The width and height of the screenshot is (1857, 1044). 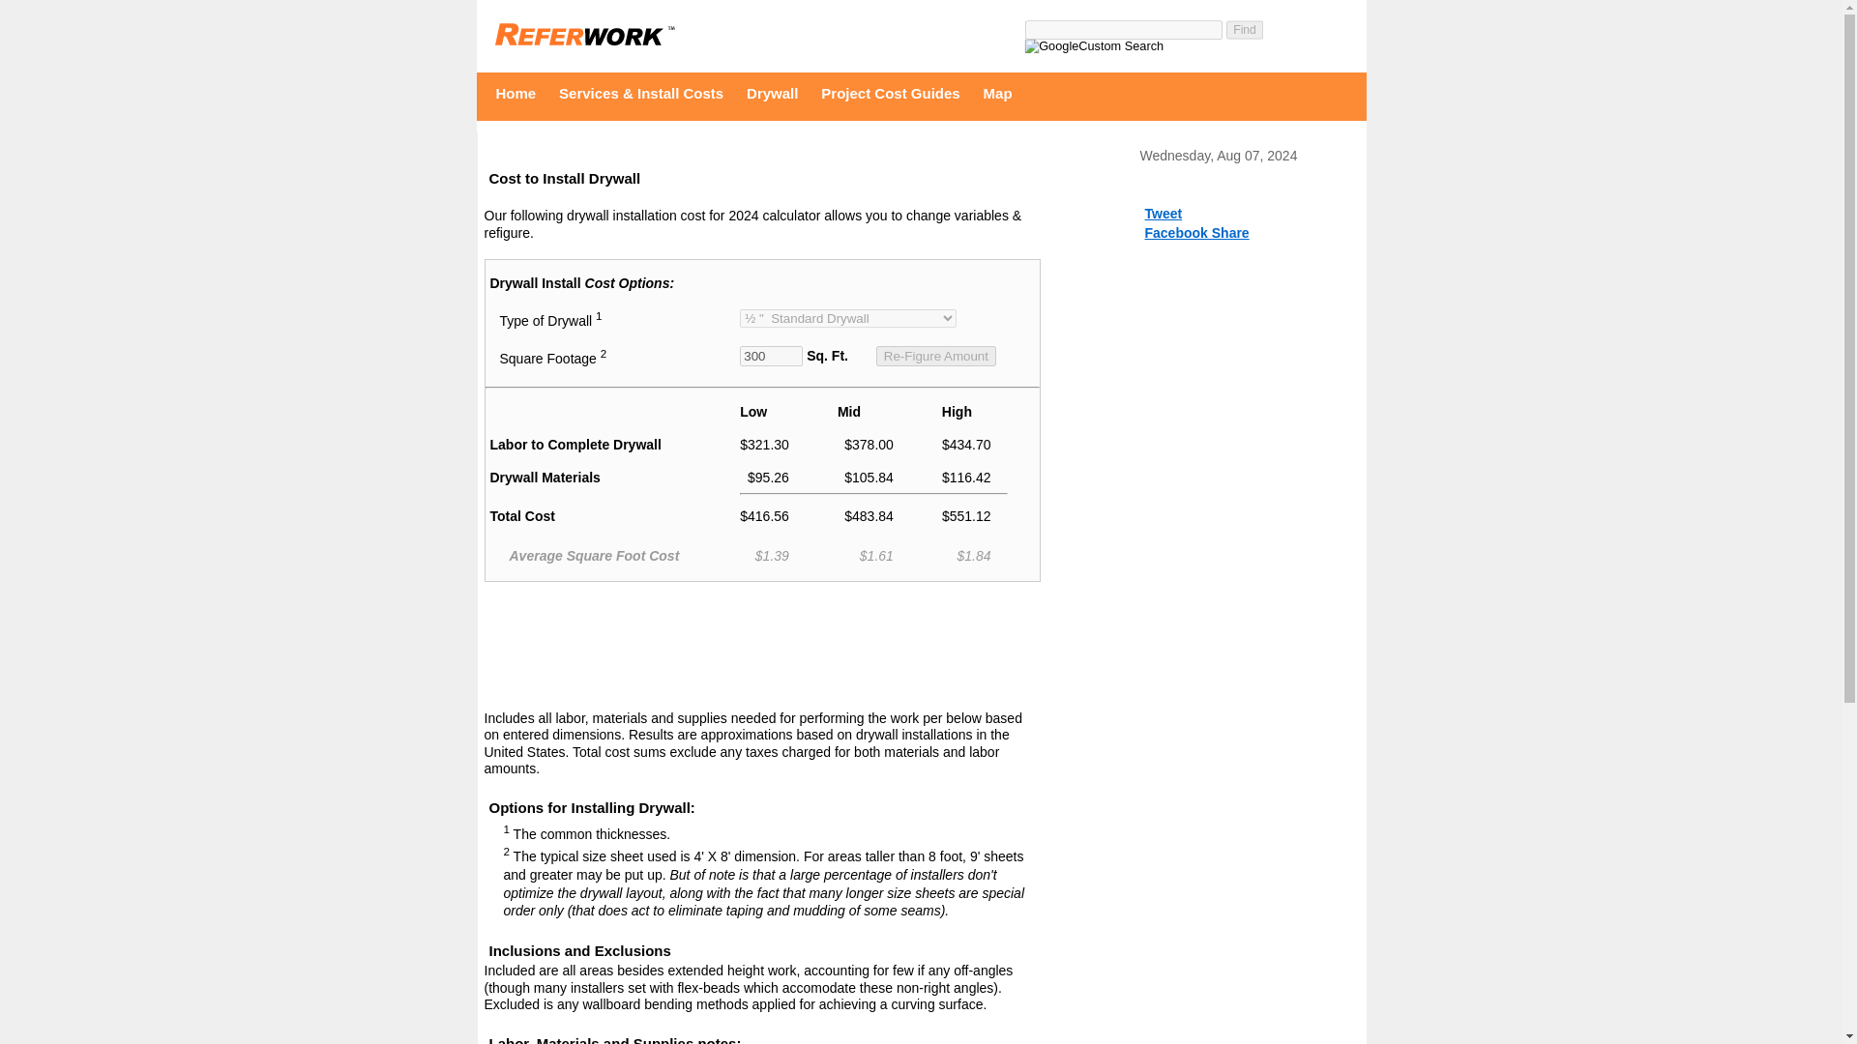 I want to click on Tweet, so click(x=1164, y=213).